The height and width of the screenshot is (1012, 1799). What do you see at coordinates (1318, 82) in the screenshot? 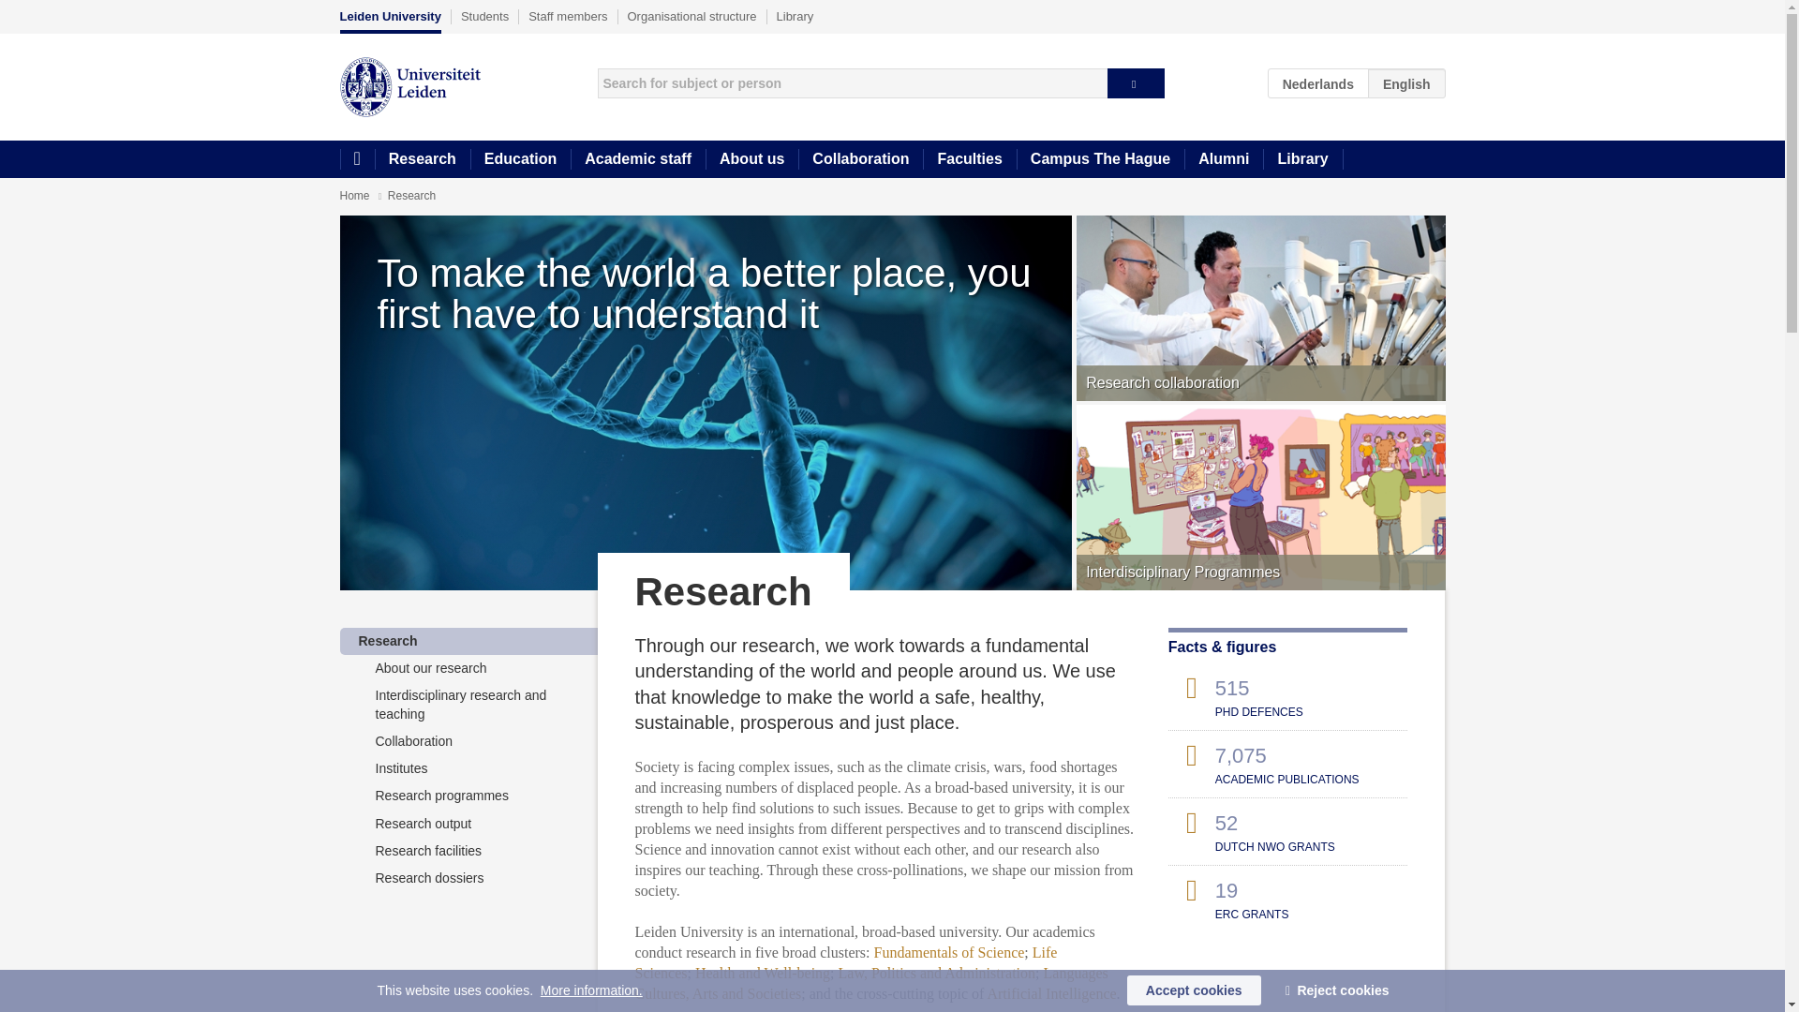
I see `NL` at bounding box center [1318, 82].